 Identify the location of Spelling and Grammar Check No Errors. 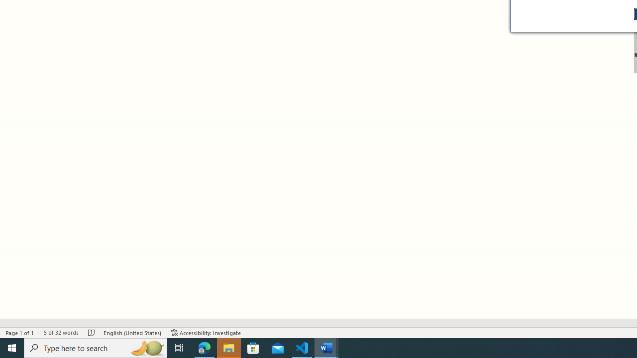
(92, 332).